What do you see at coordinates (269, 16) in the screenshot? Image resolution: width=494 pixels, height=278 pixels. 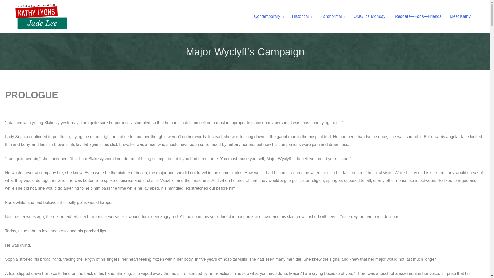 I see `Contemporary` at bounding box center [269, 16].